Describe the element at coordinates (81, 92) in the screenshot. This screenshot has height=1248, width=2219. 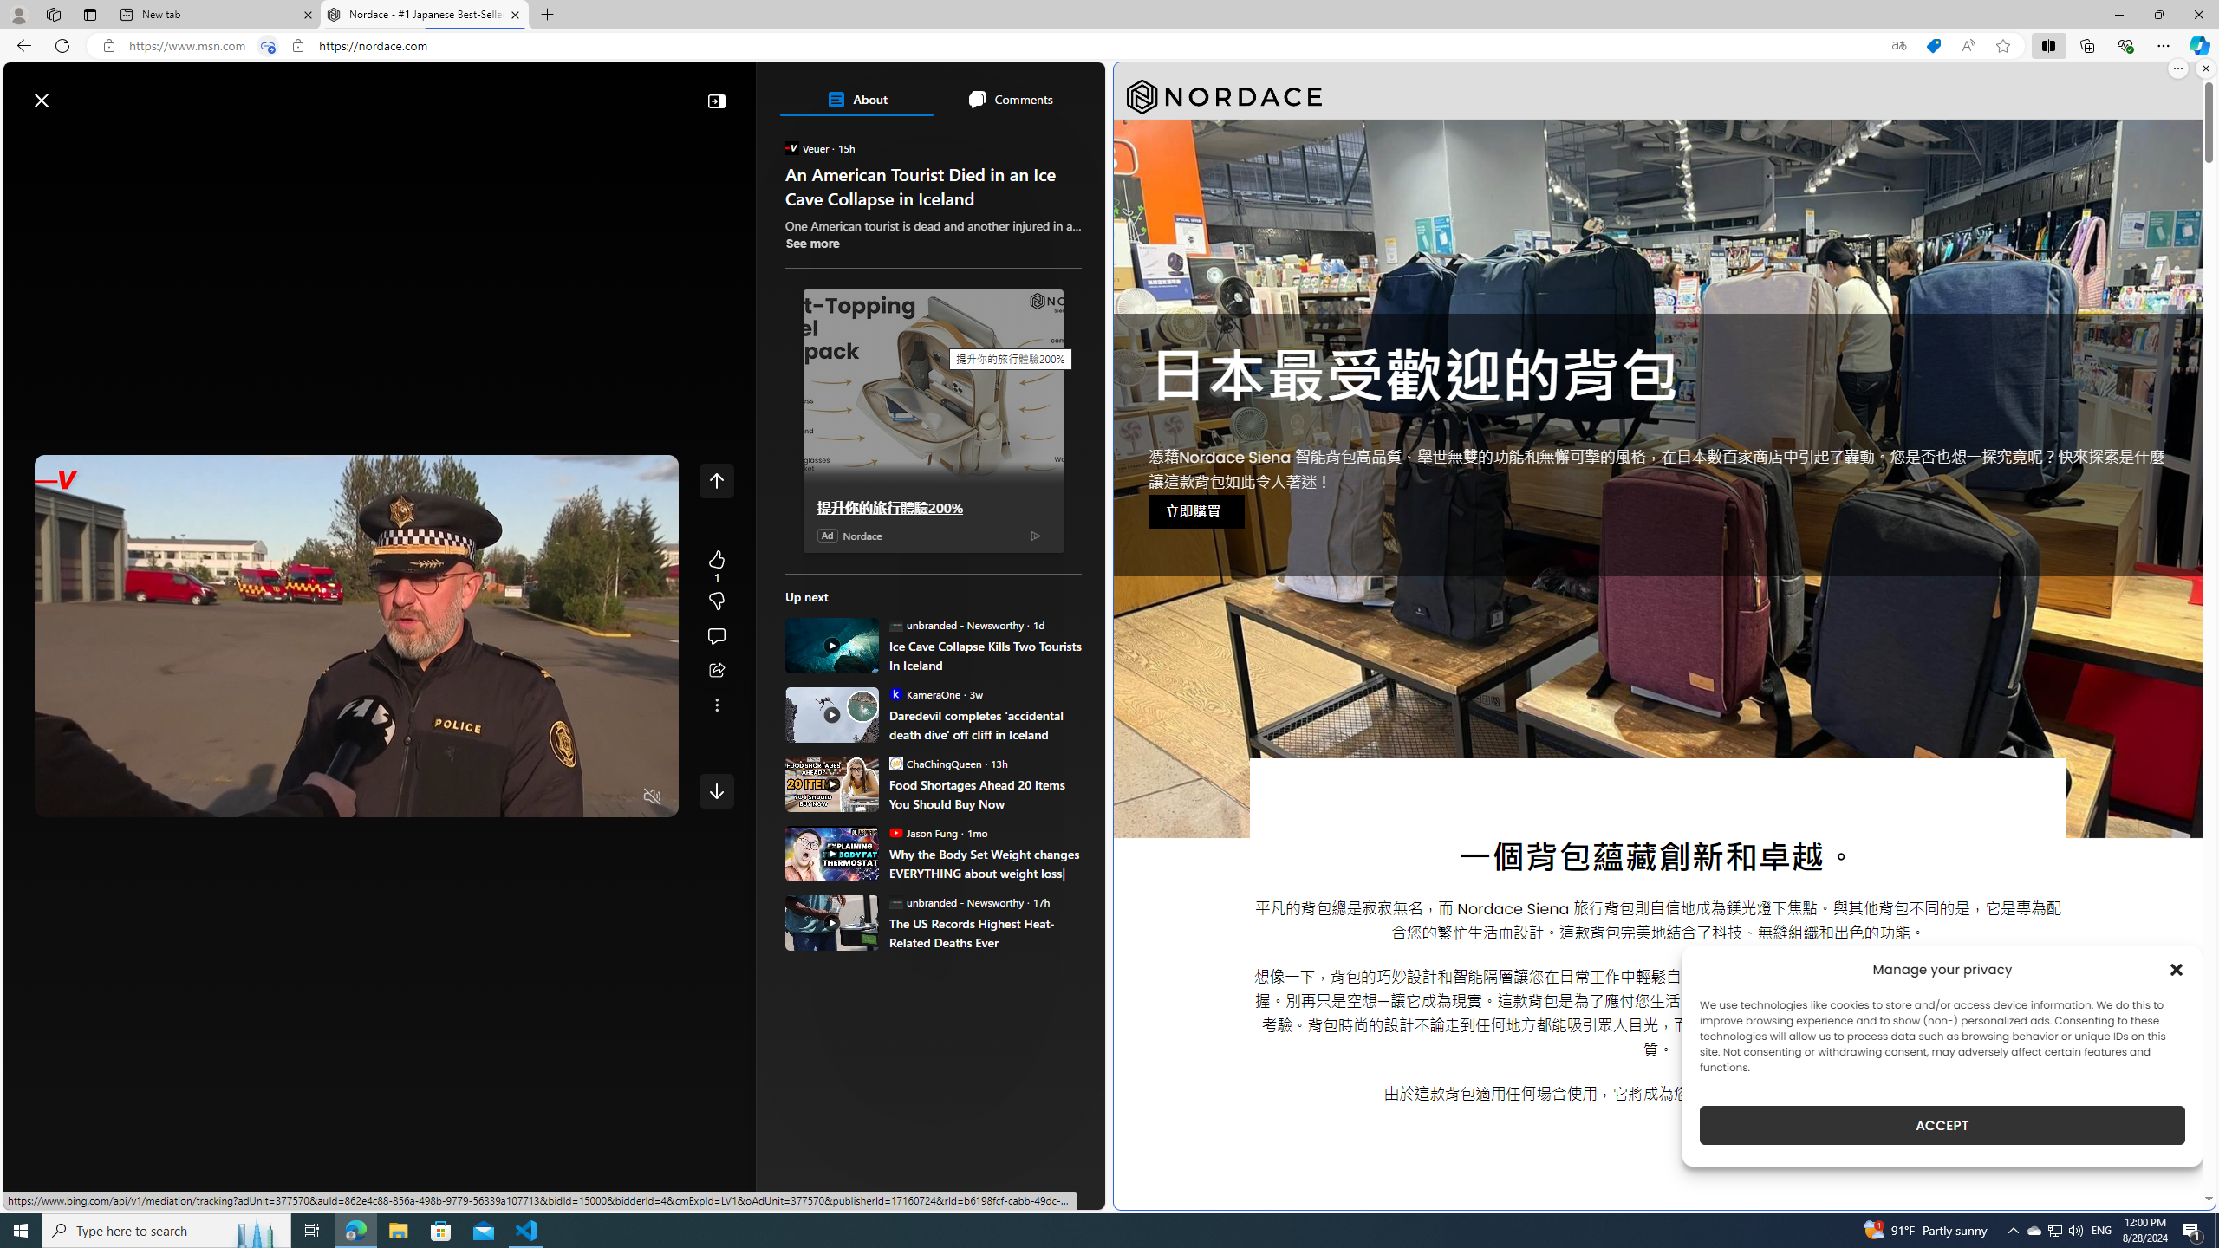
I see `Microsoft Start` at that location.